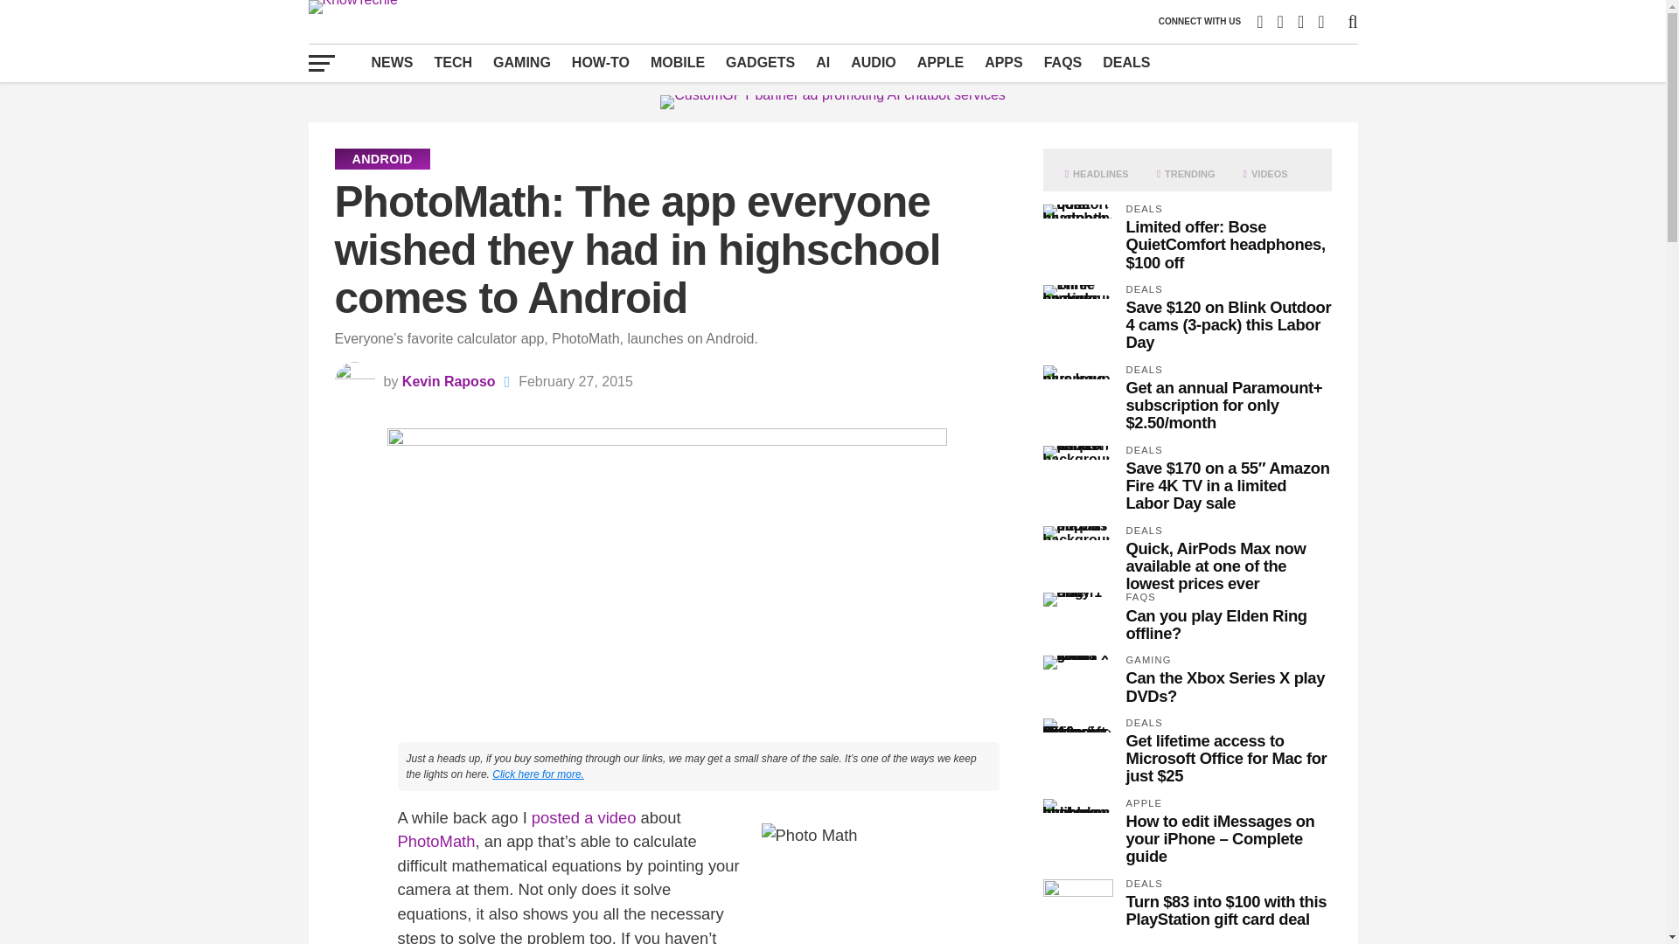 The width and height of the screenshot is (1679, 944). I want to click on MOBILE, so click(677, 62).